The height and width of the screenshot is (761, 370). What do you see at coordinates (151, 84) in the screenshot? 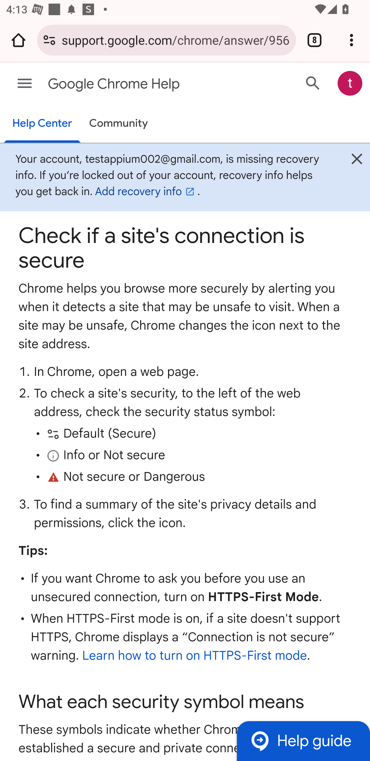
I see `Google Chrome Help` at bounding box center [151, 84].